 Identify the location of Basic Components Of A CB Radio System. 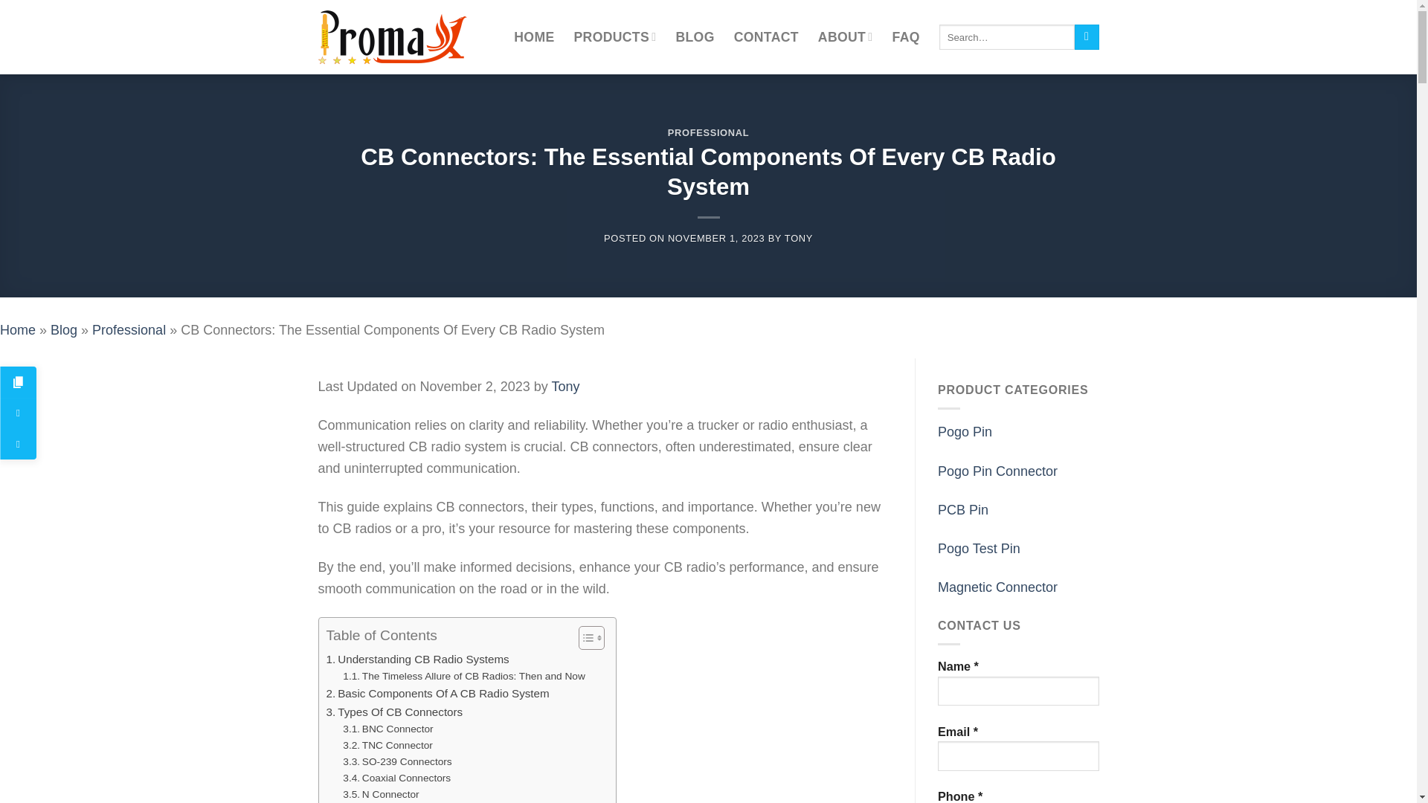
(437, 694).